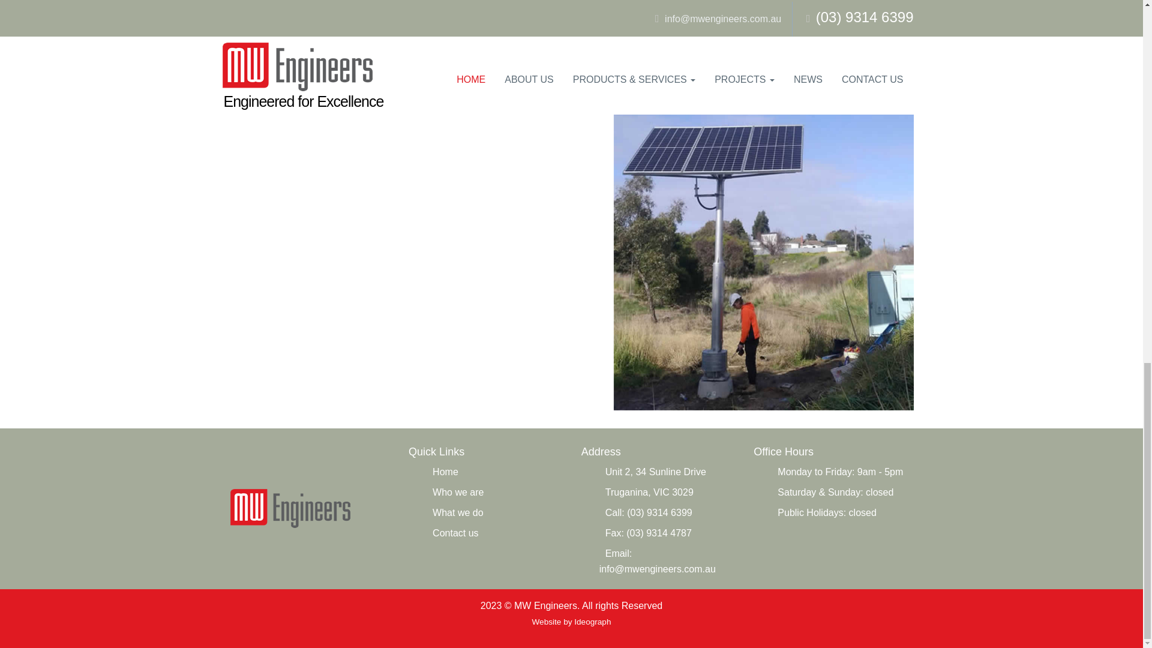  I want to click on Contact us, so click(455, 533).